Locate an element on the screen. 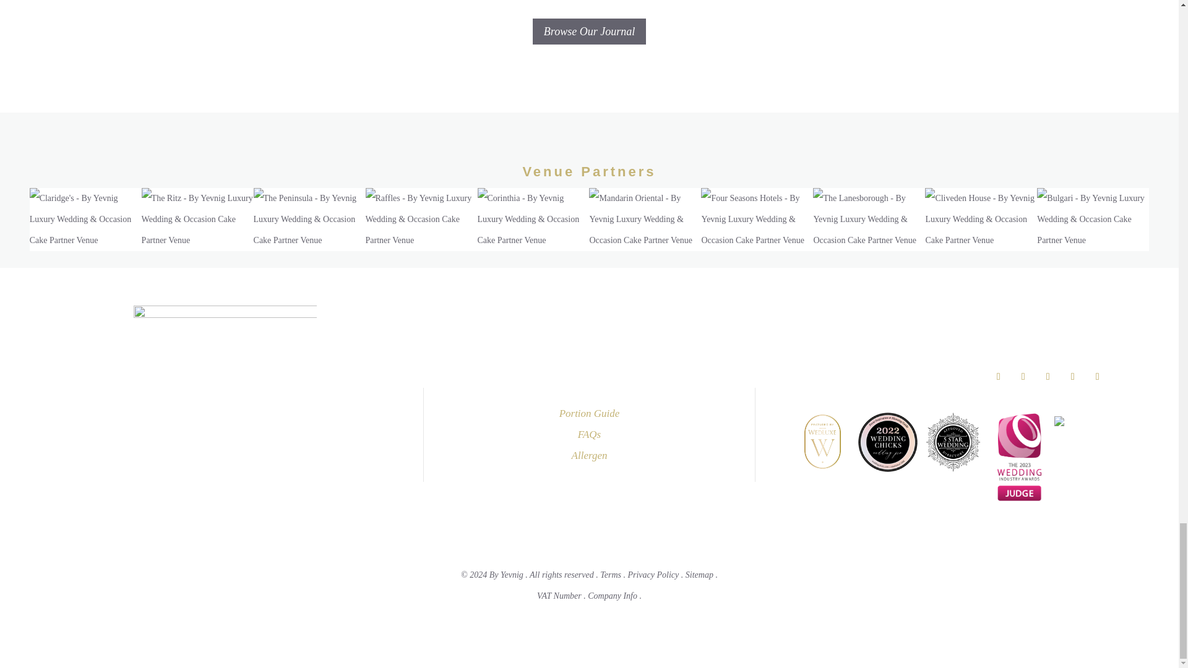  Browse Our Journal is located at coordinates (589, 31).